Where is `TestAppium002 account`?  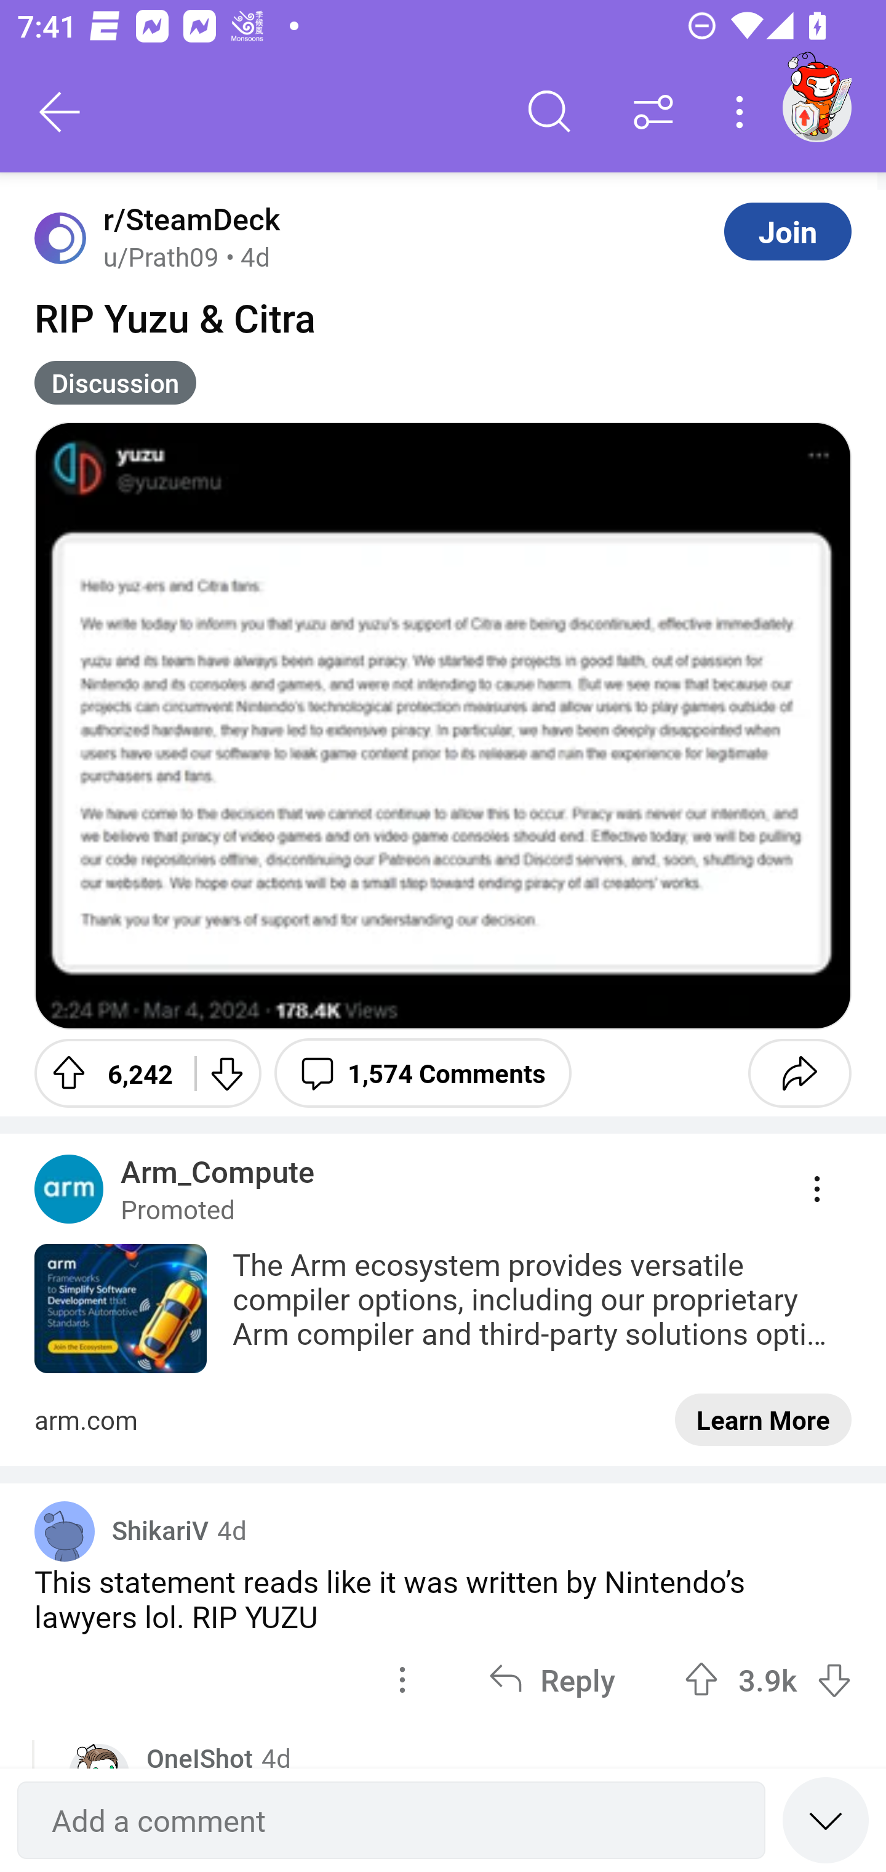
TestAppium002 account is located at coordinates (816, 107).